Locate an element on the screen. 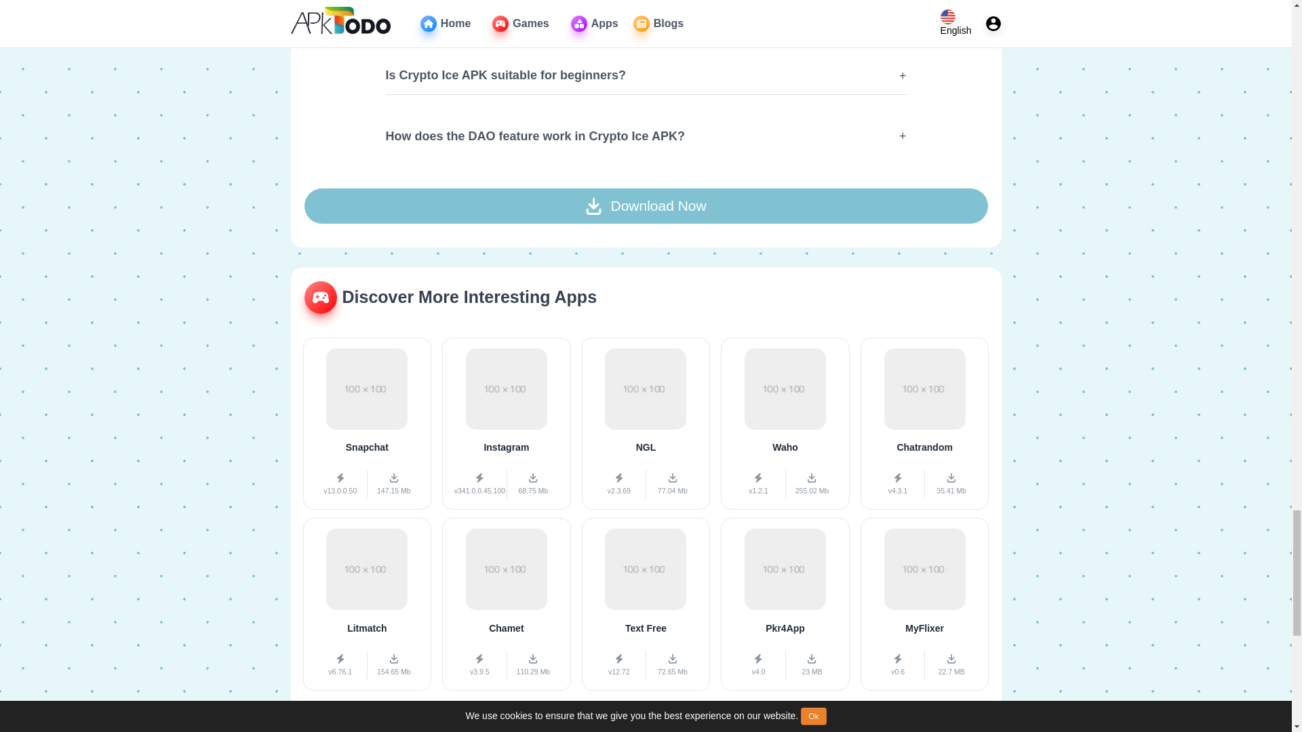  MyFlixer is located at coordinates (925, 604).